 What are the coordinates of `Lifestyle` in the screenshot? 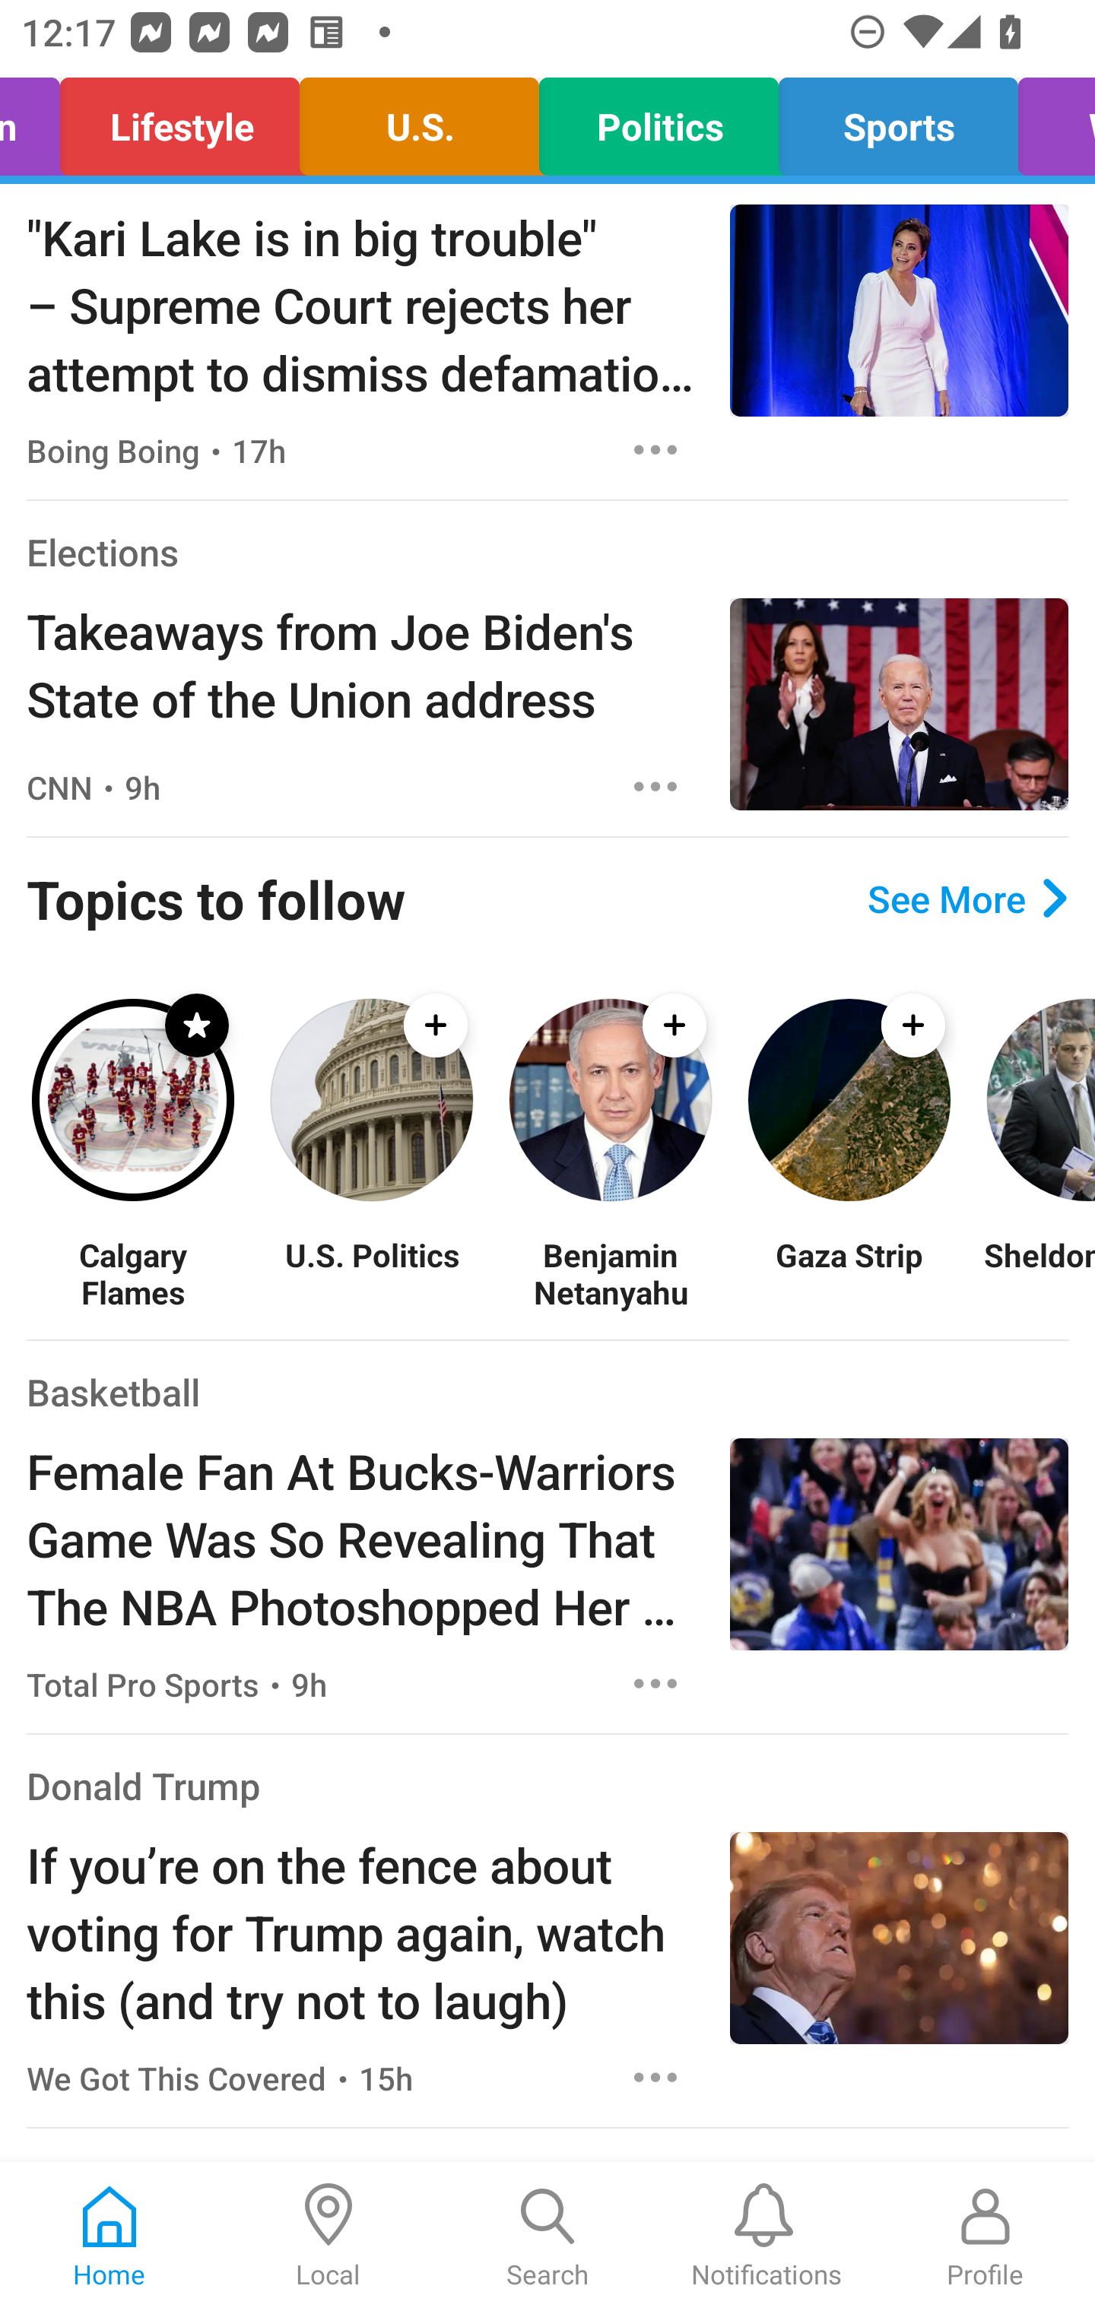 It's located at (179, 120).